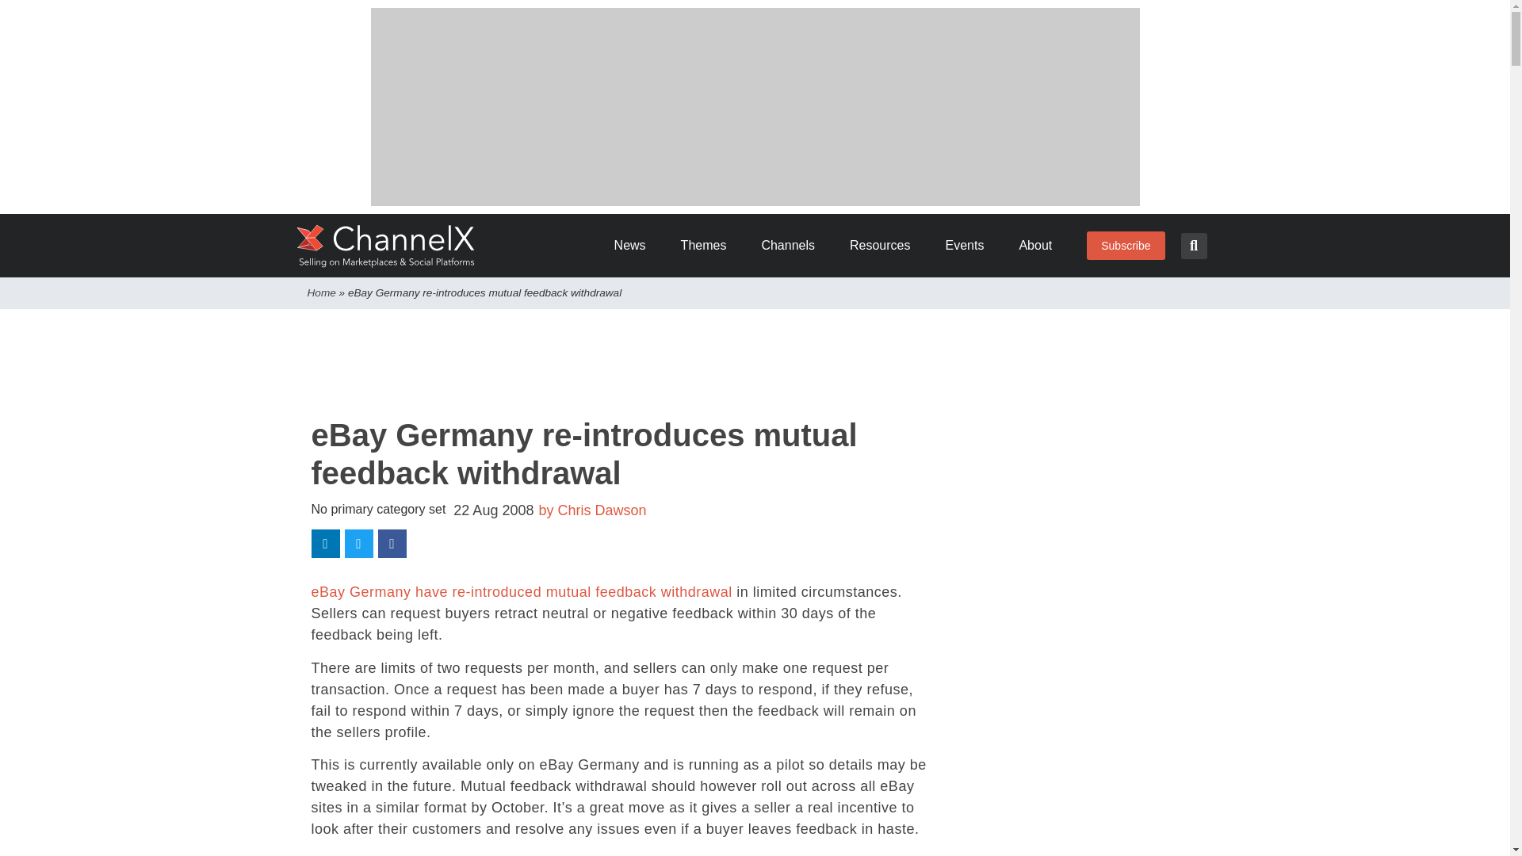 The height and width of the screenshot is (856, 1522). What do you see at coordinates (386, 246) in the screenshot?
I see `ChannelX Home Page` at bounding box center [386, 246].